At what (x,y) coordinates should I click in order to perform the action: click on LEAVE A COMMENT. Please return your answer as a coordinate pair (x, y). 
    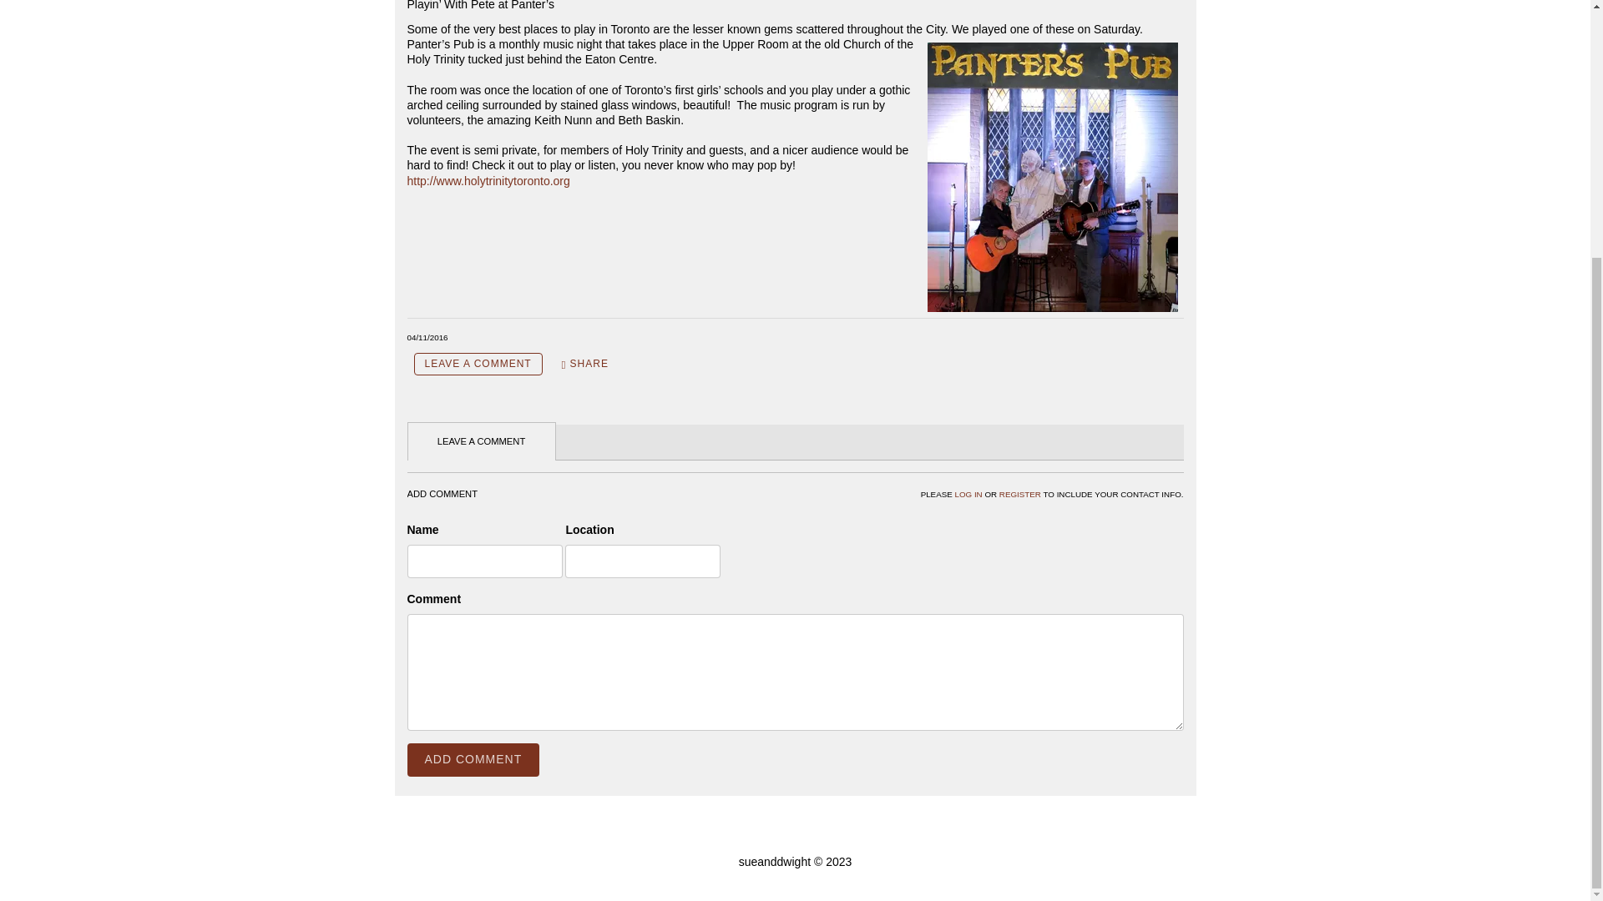
    Looking at the image, I should click on (478, 364).